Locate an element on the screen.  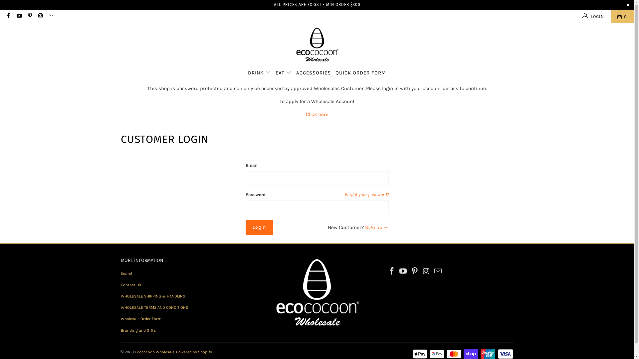
Email Ecococoon Wholesale is located at coordinates (438, 272).